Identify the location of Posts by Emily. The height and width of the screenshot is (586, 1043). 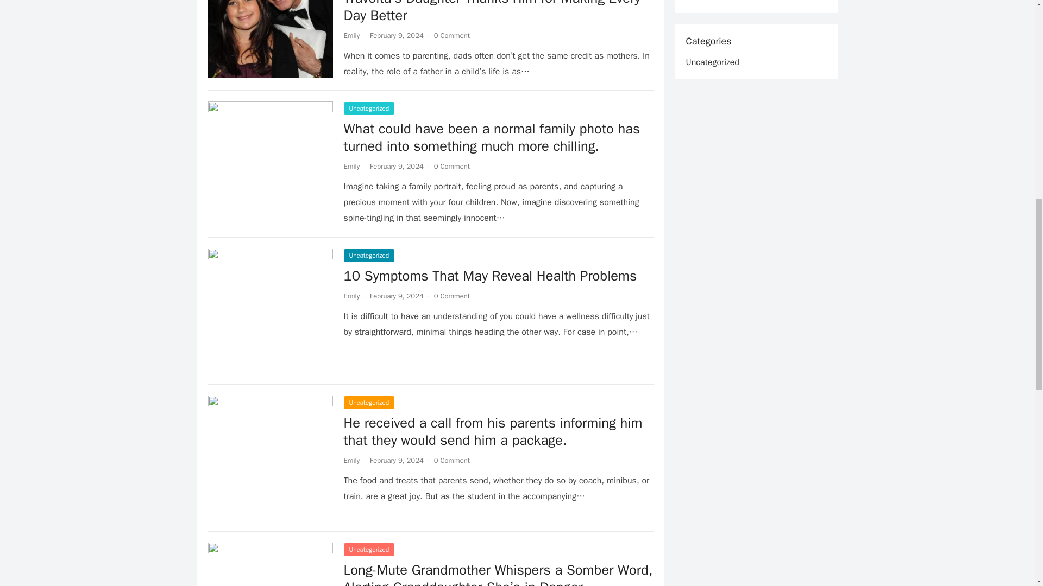
(351, 36).